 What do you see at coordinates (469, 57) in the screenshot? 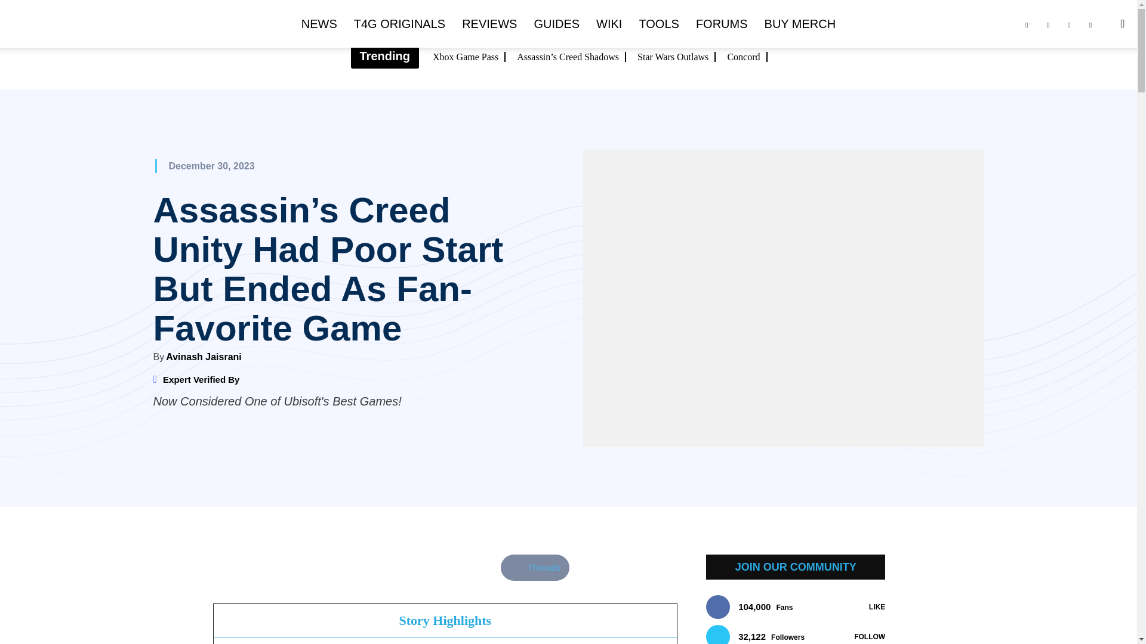
I see `Xbox Game Pass` at bounding box center [469, 57].